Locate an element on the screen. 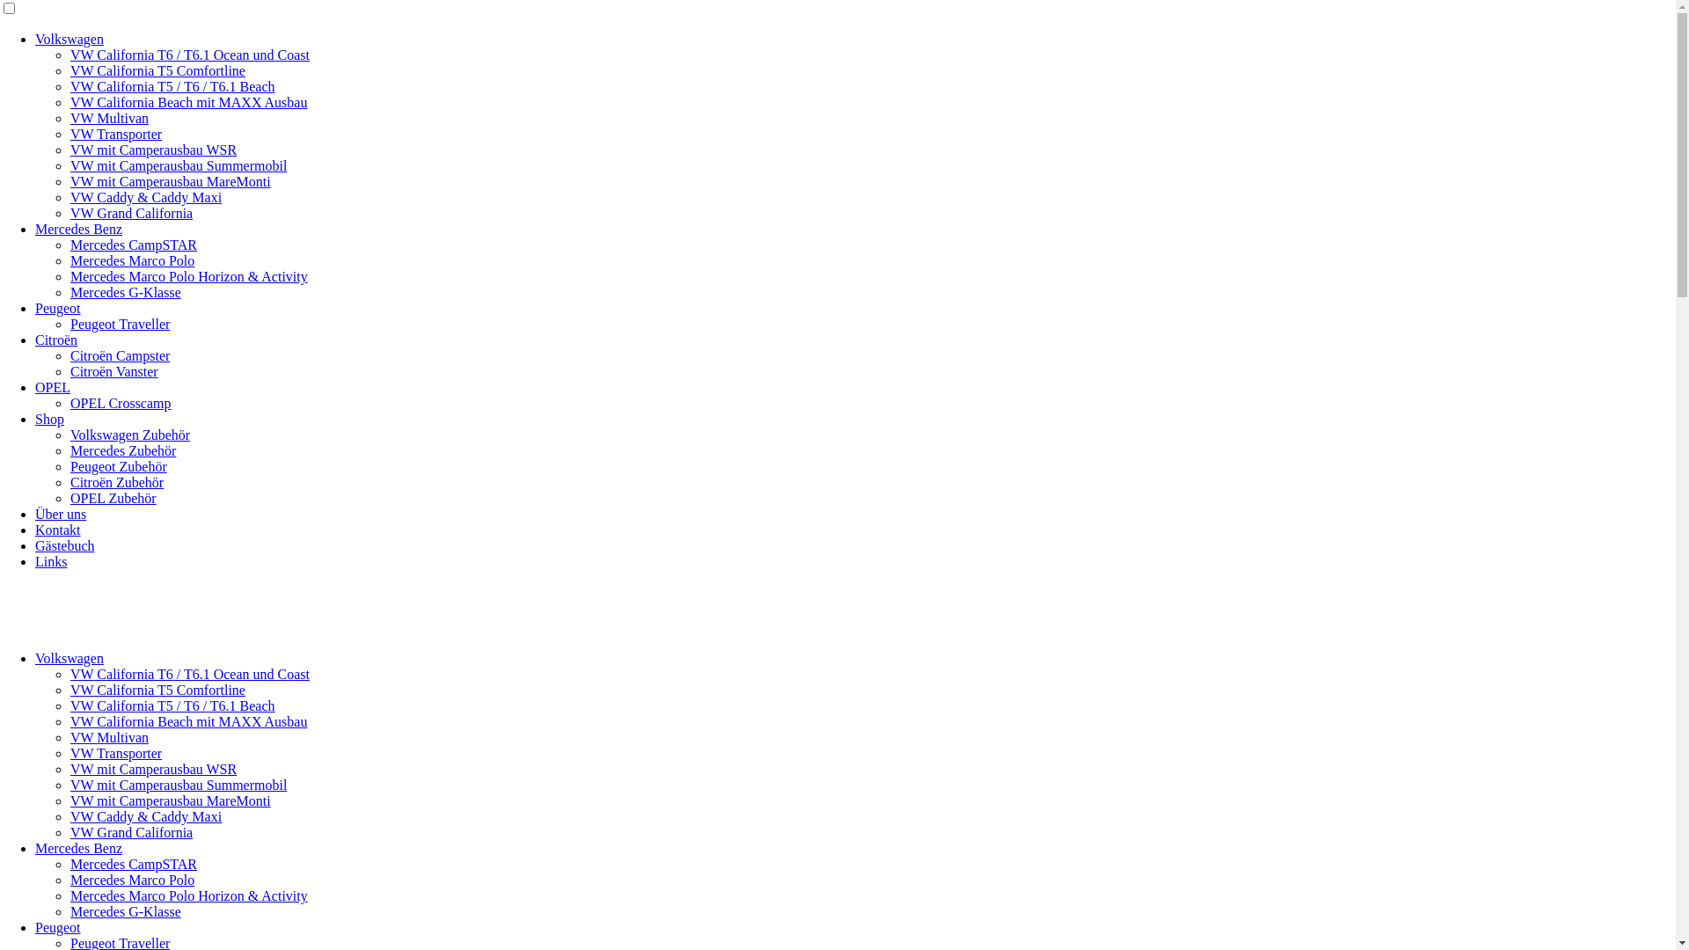  VW Caddy & Caddy Maxi is located at coordinates (146, 816).